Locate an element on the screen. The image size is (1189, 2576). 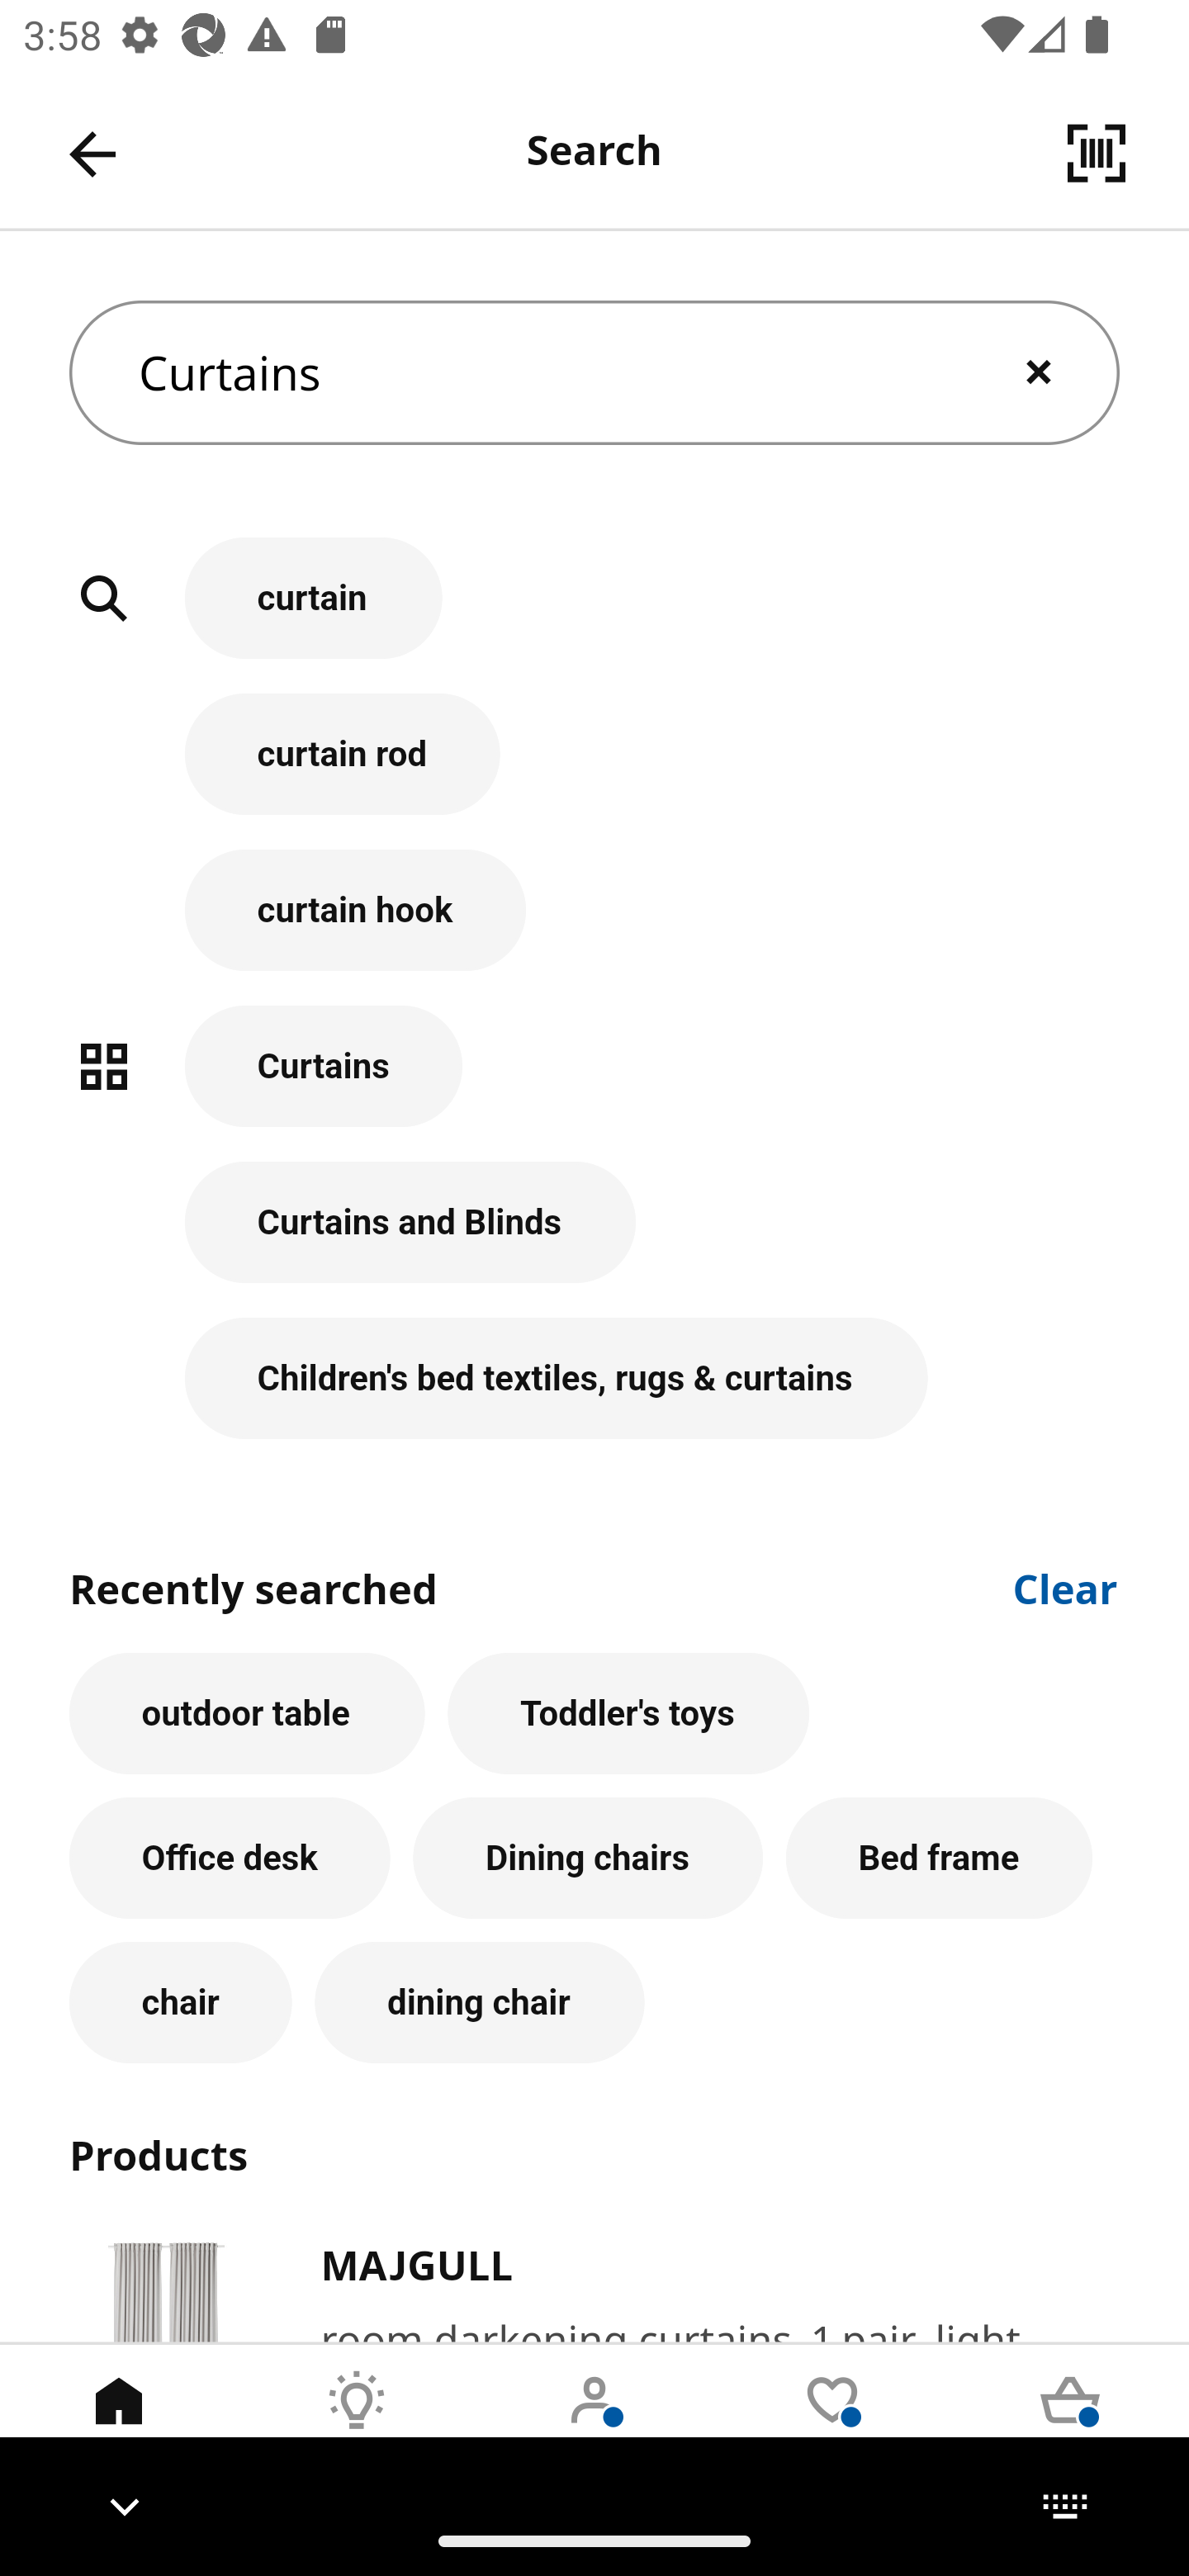
Home
Tab 1 of 5 is located at coordinates (119, 2425).